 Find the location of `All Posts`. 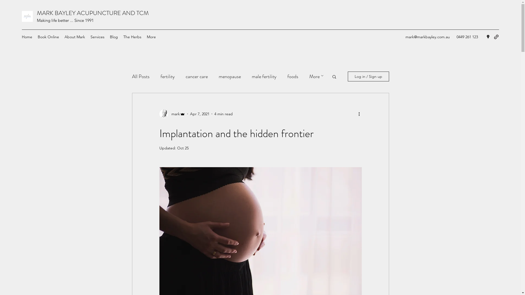

All Posts is located at coordinates (141, 76).